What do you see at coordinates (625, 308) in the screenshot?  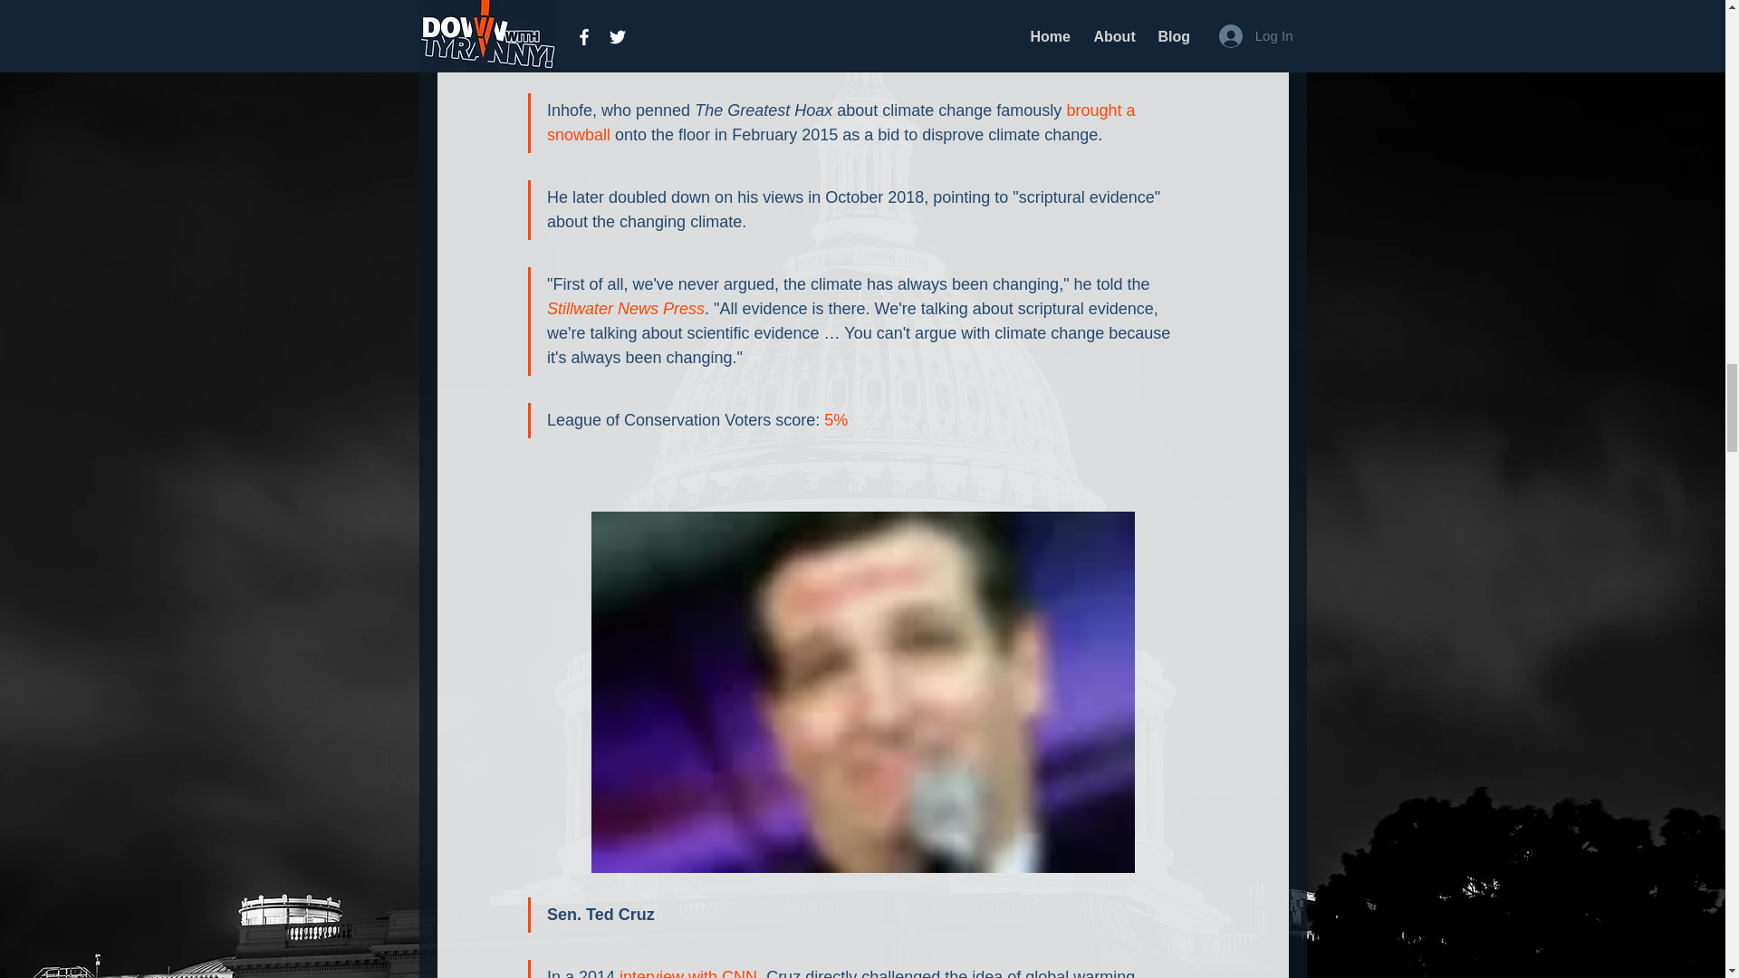 I see `Stillwater News Press` at bounding box center [625, 308].